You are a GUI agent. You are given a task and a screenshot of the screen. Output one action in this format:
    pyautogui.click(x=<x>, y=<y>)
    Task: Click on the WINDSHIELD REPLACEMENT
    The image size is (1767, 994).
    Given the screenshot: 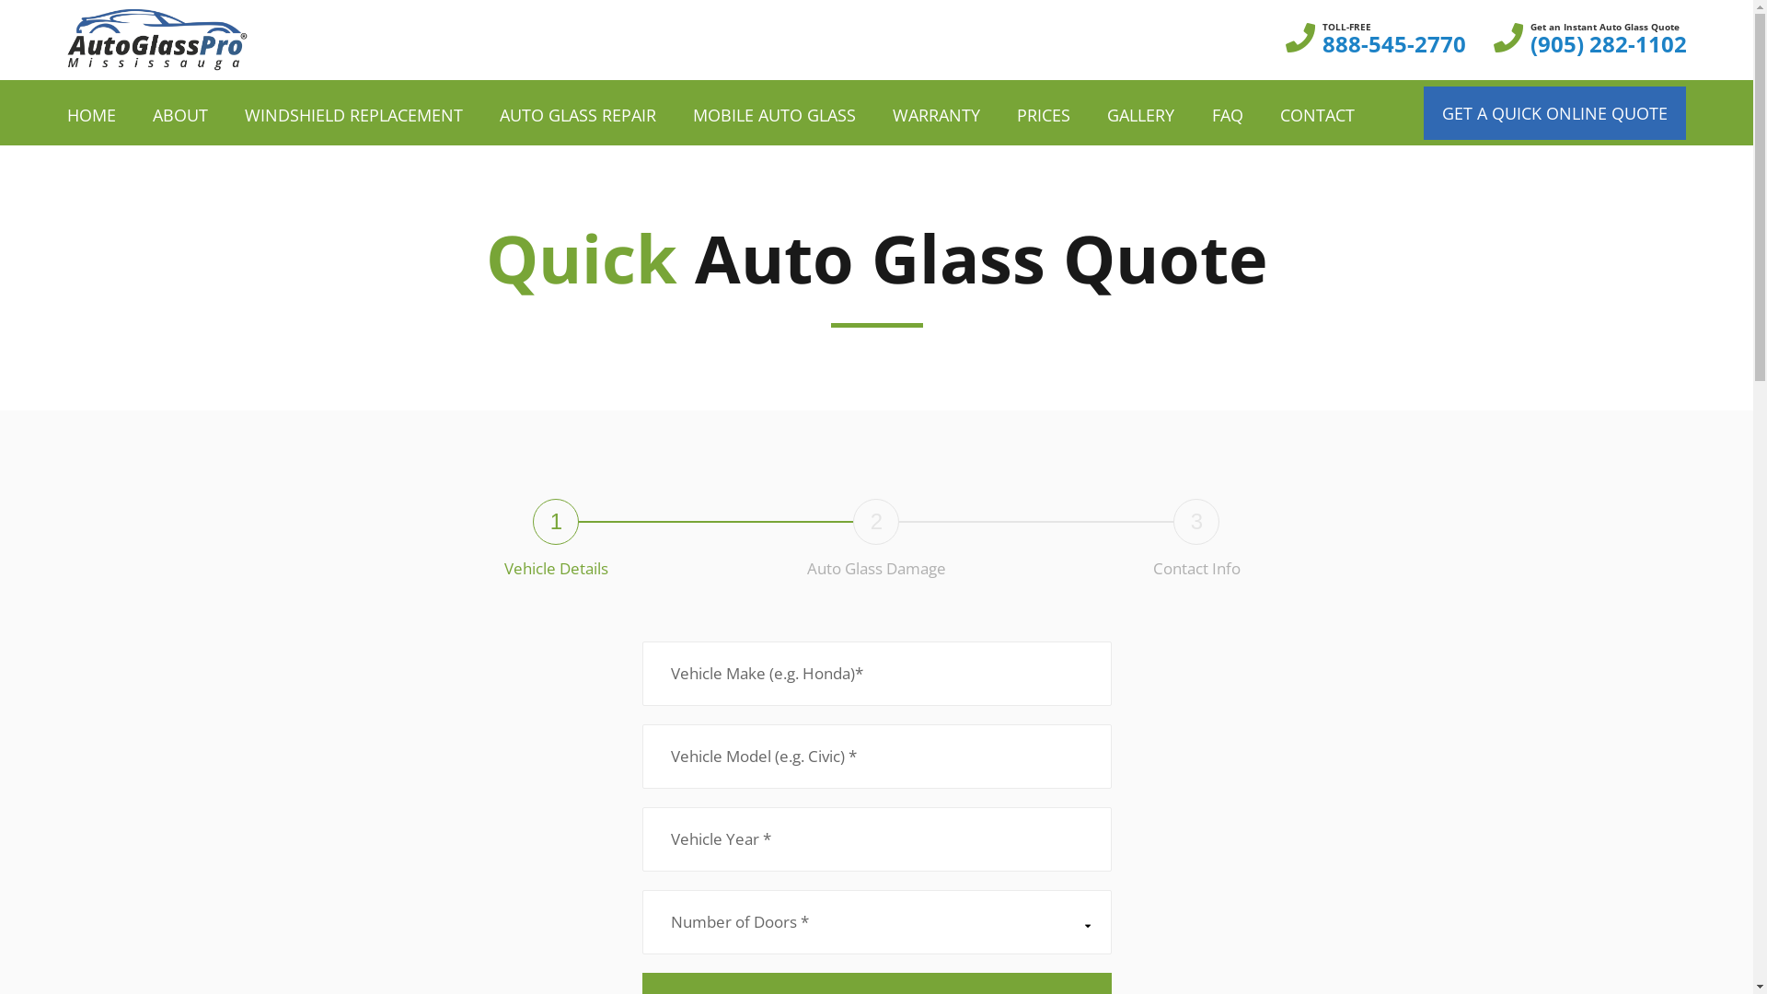 What is the action you would take?
    pyautogui.click(x=353, y=115)
    